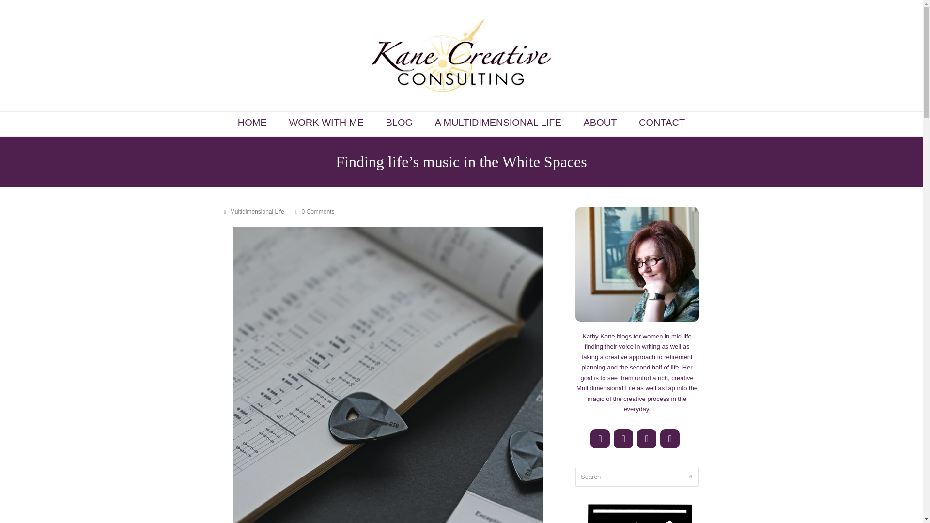  I want to click on 0 Comments, so click(315, 212).